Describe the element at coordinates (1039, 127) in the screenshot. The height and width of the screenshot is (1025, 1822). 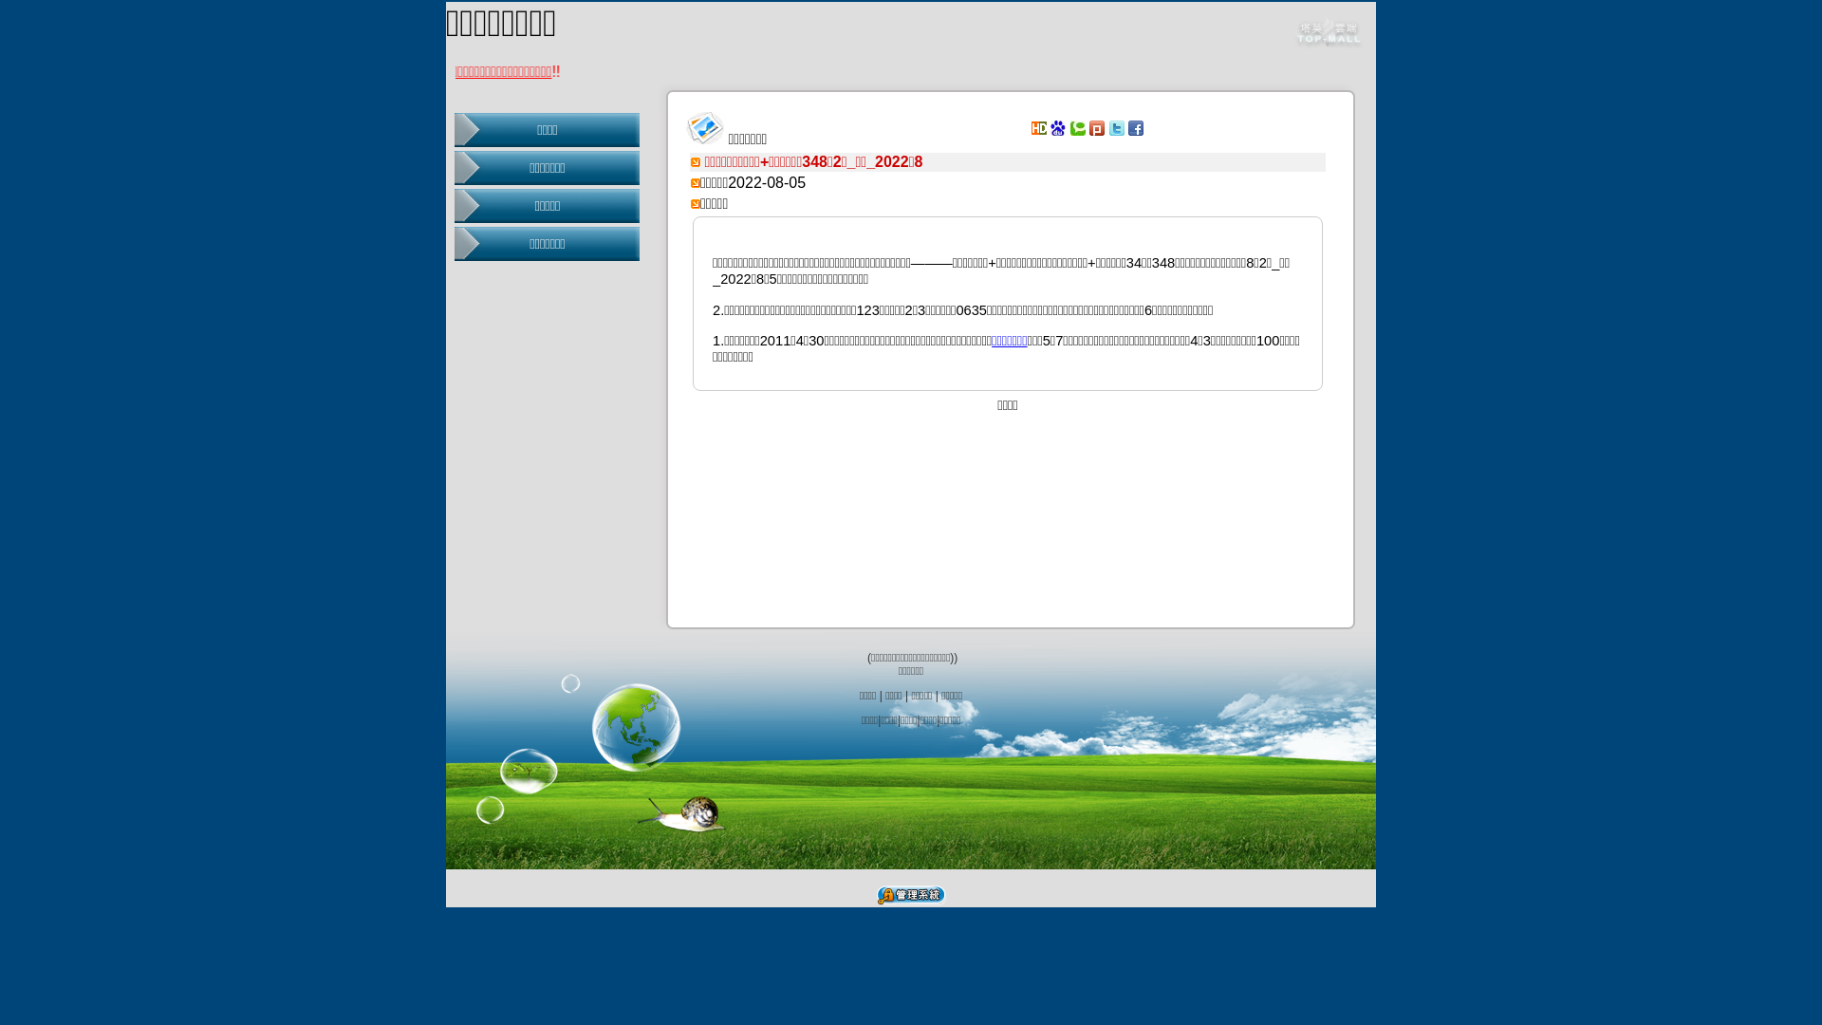
I see `HemiDemi` at that location.